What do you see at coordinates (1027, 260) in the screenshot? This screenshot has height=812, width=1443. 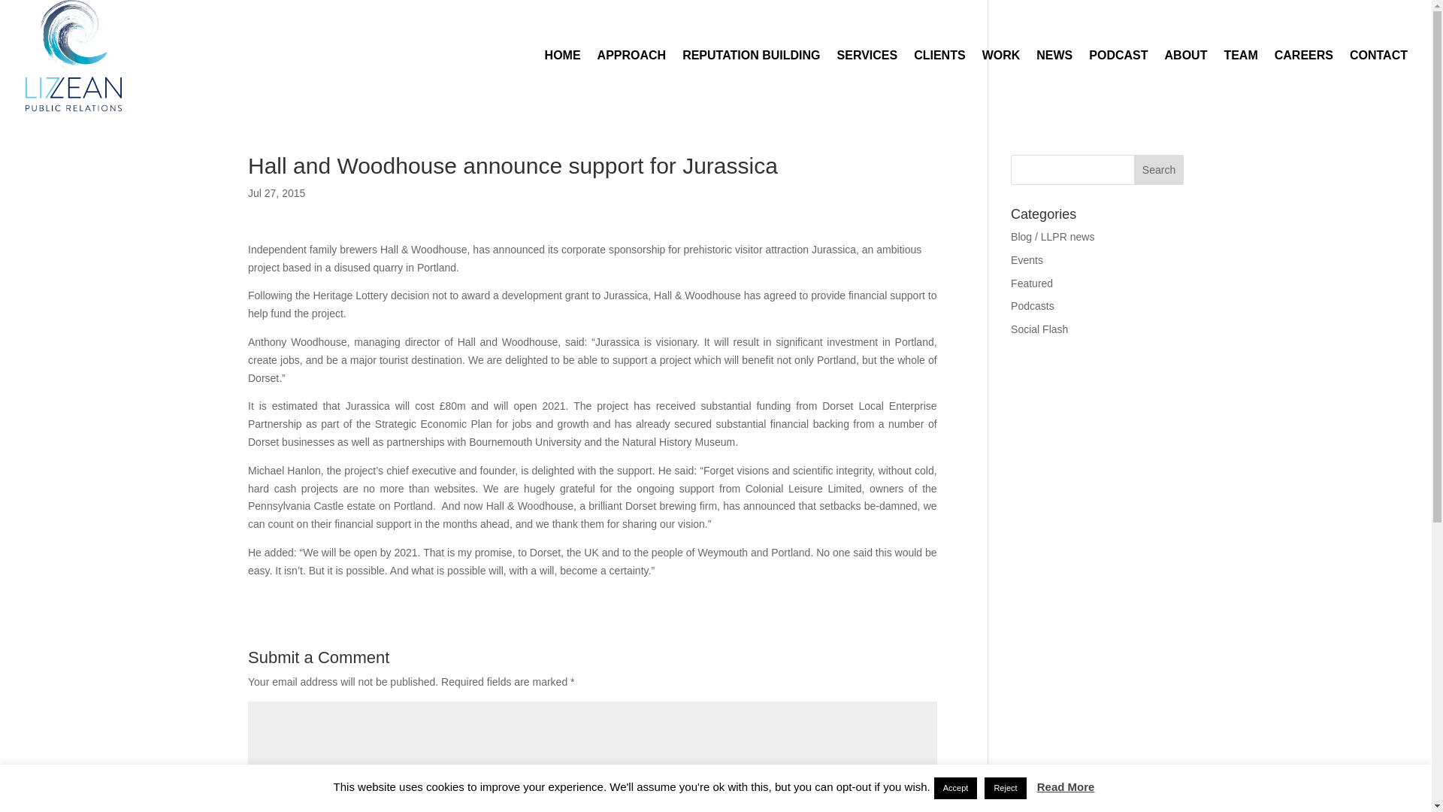 I see `Events` at bounding box center [1027, 260].